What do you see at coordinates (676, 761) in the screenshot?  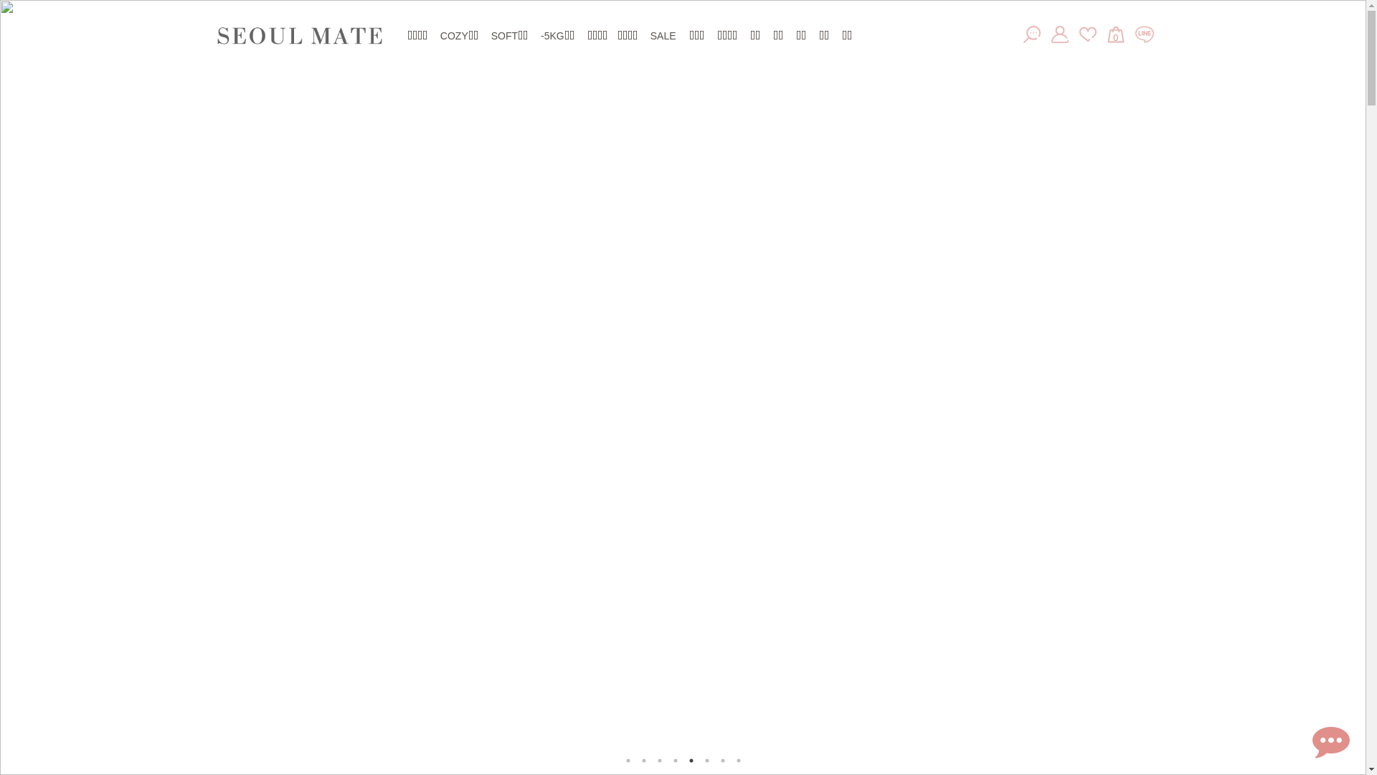 I see `4` at bounding box center [676, 761].